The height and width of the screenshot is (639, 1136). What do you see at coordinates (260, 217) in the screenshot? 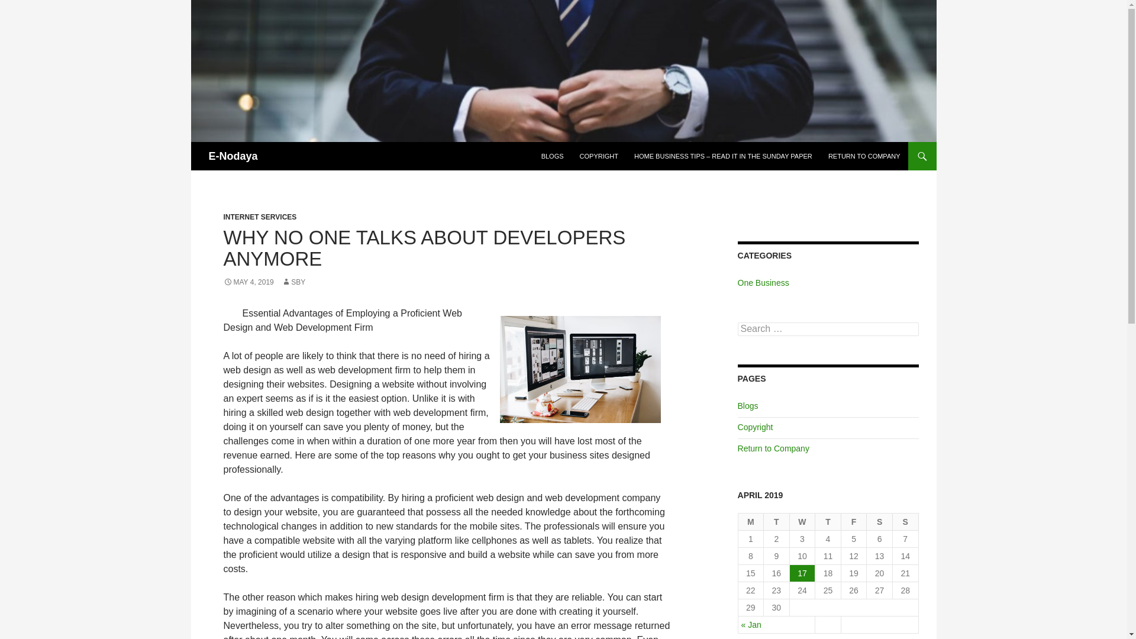
I see `INTERNET SERVICES` at bounding box center [260, 217].